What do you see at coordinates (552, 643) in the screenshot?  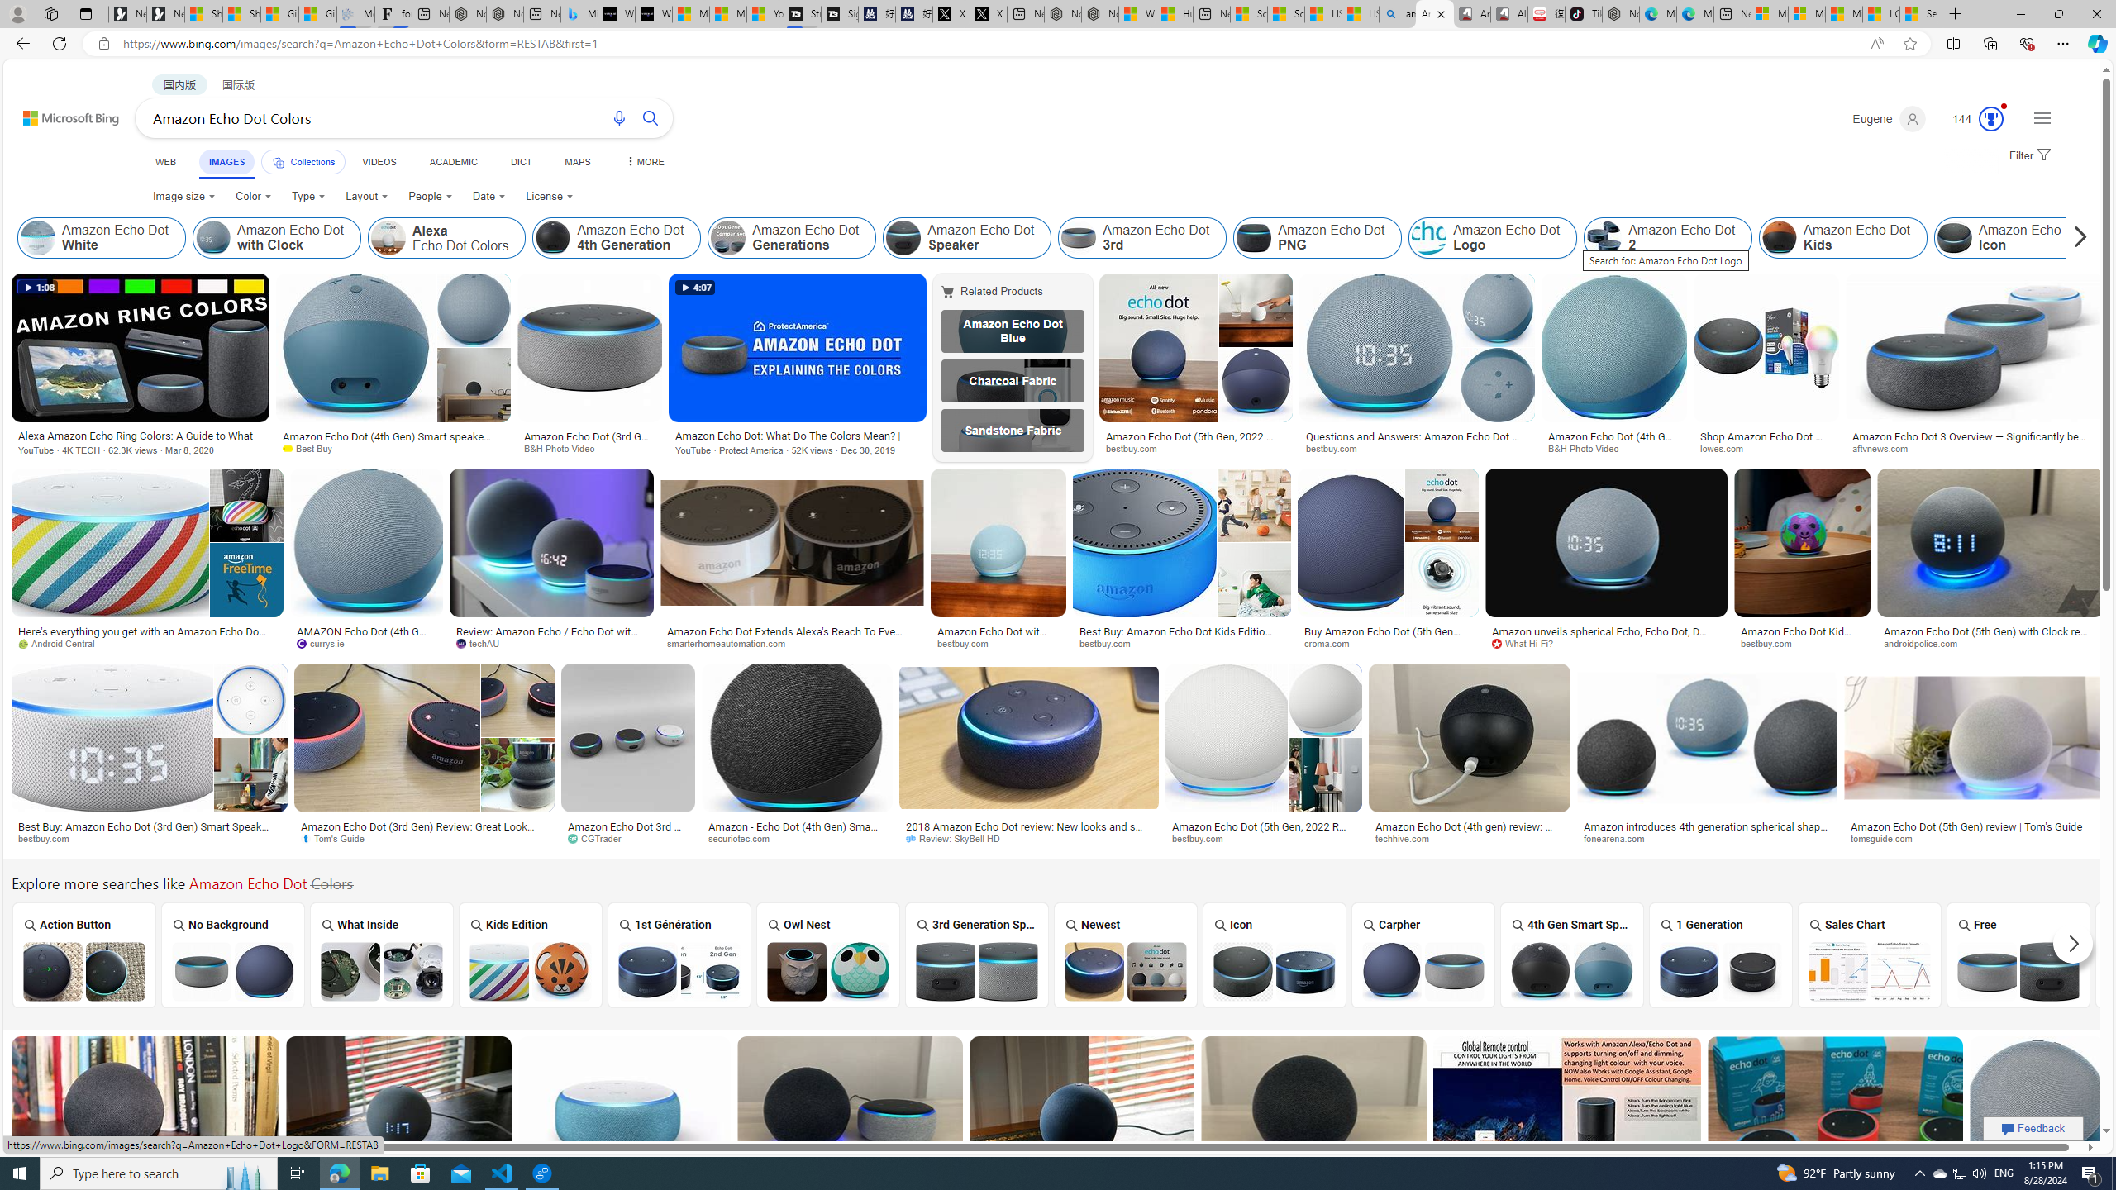 I see `techAU` at bounding box center [552, 643].